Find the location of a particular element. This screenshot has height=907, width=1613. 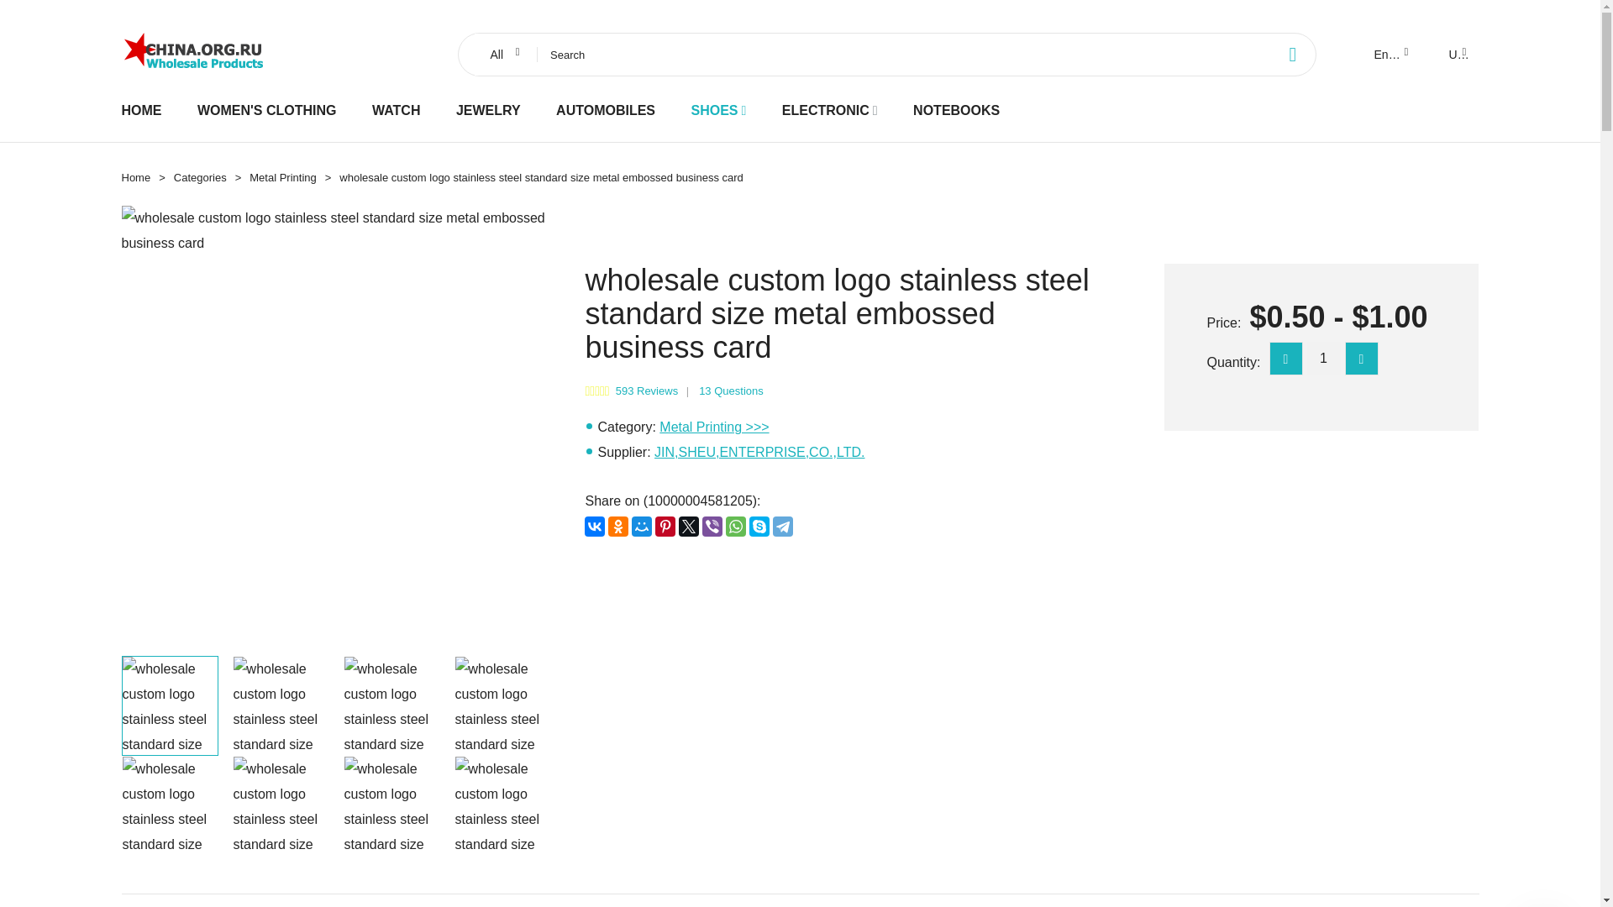

Metal Printing is located at coordinates (282, 178).